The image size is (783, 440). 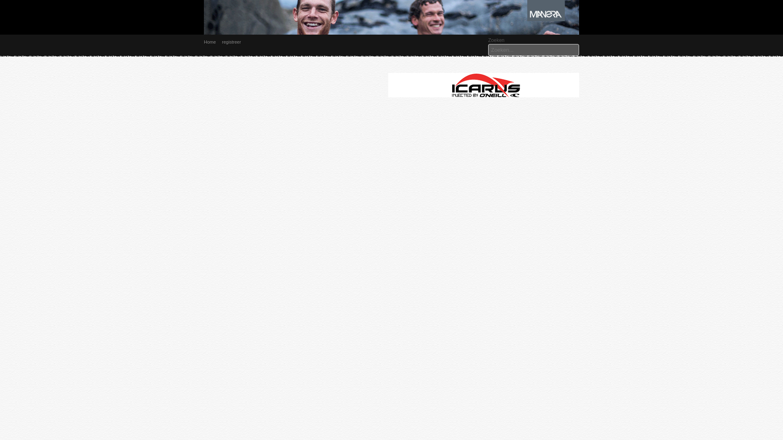 I want to click on registreer, so click(x=234, y=42).